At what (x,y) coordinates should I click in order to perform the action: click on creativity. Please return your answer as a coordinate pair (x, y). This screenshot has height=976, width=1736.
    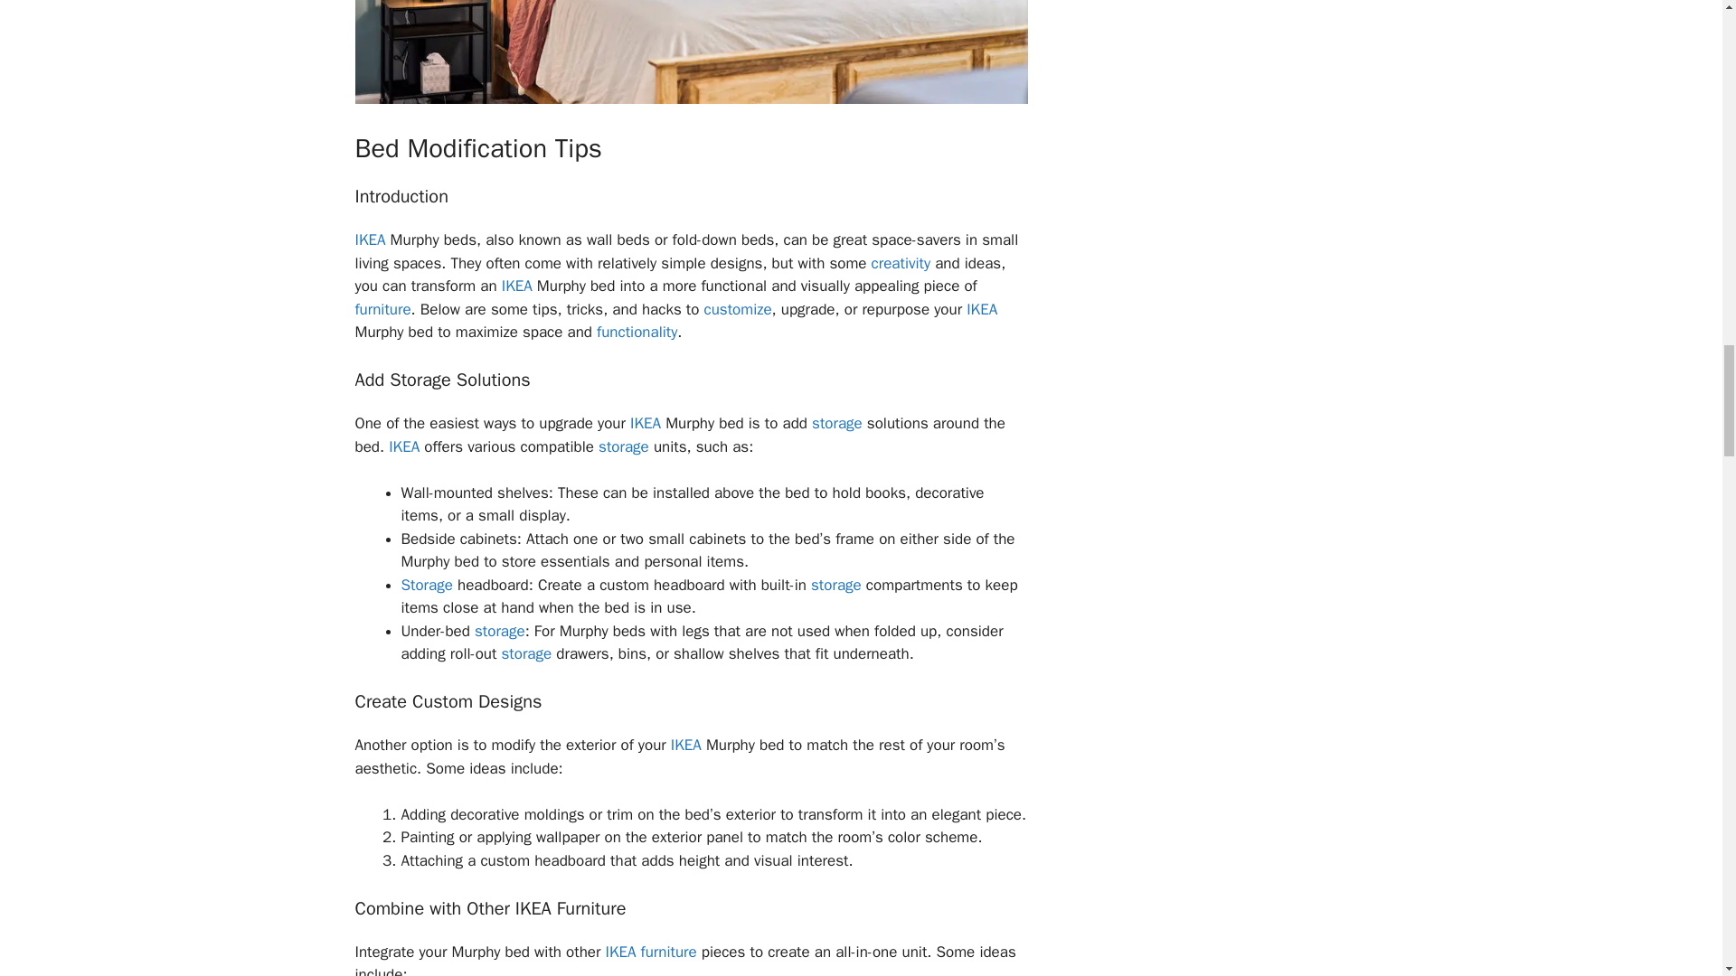
    Looking at the image, I should click on (901, 262).